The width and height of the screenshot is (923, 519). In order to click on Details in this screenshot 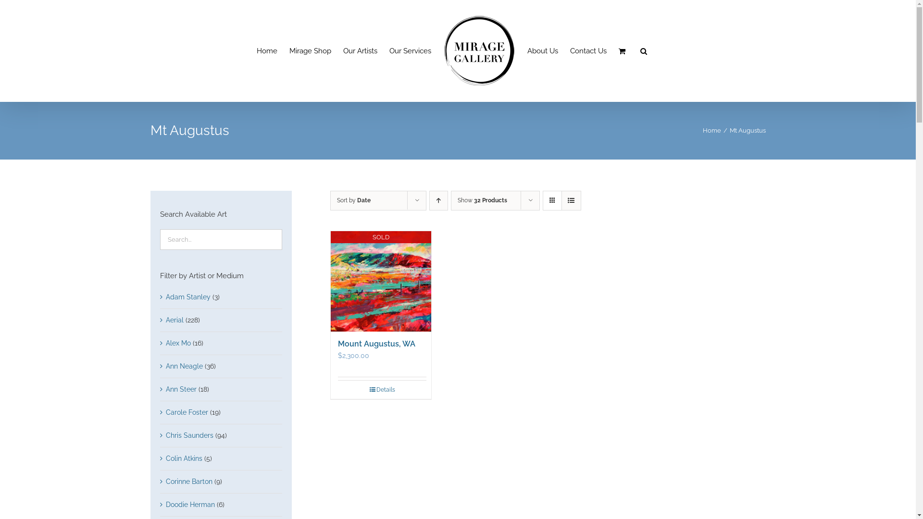, I will do `click(382, 390)`.